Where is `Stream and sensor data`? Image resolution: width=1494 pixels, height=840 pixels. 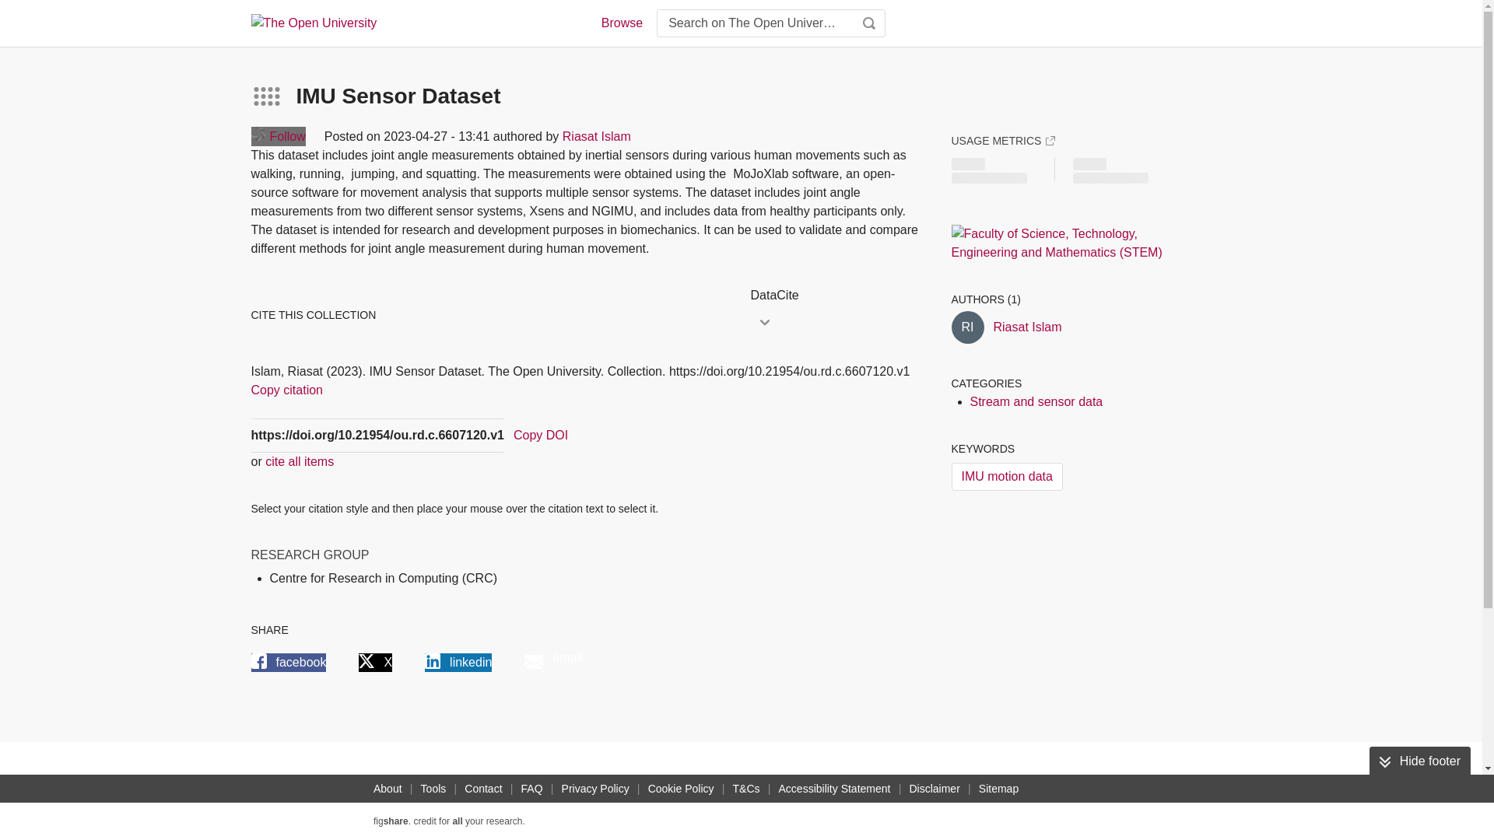 Stream and sensor data is located at coordinates (1036, 401).